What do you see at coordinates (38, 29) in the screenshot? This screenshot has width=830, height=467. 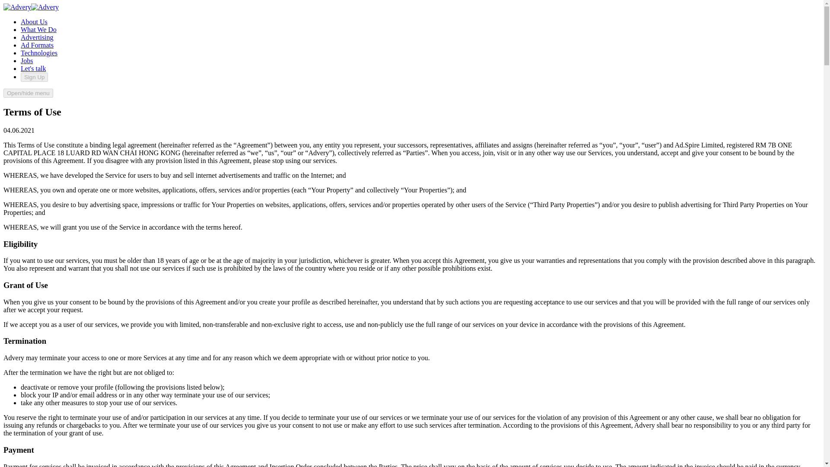 I see `What We Do` at bounding box center [38, 29].